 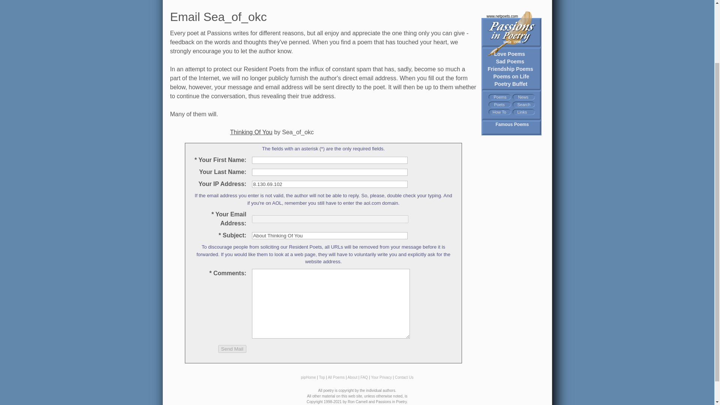 I want to click on Poets, so click(x=499, y=105).